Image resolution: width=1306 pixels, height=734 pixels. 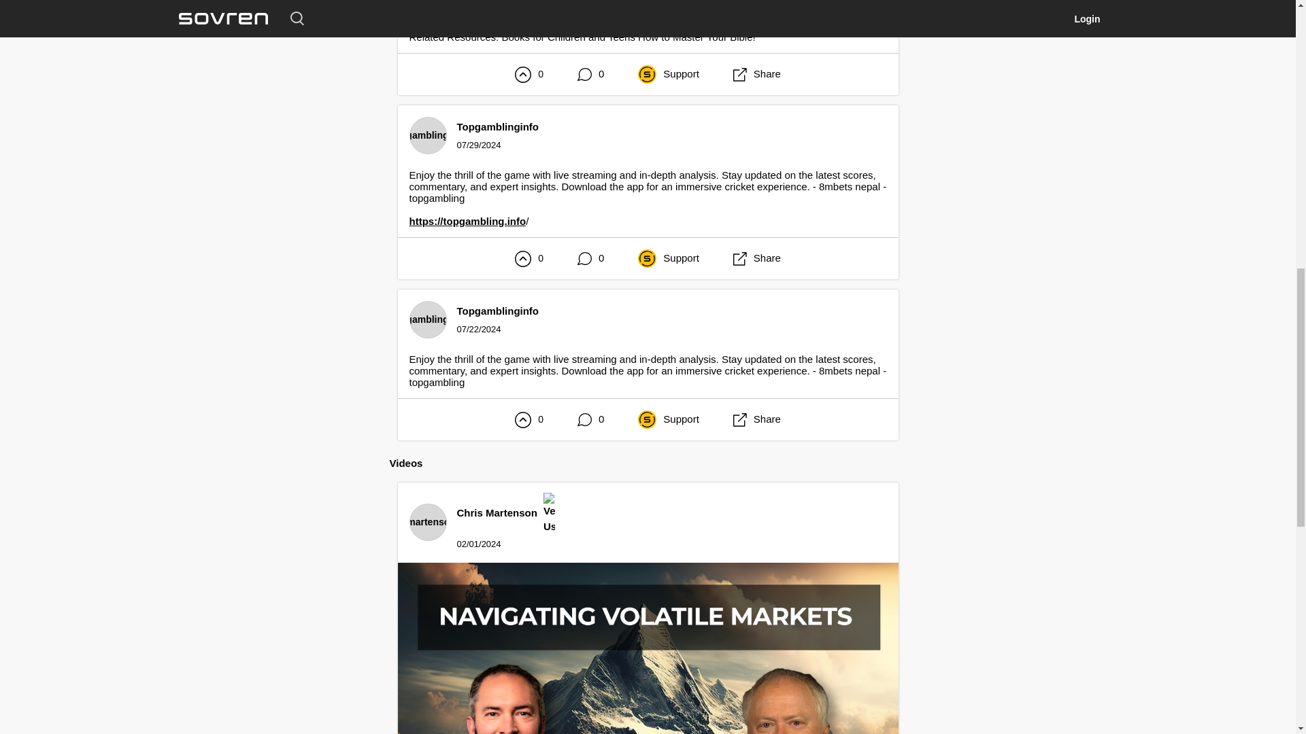 What do you see at coordinates (756, 74) in the screenshot?
I see `Share` at bounding box center [756, 74].